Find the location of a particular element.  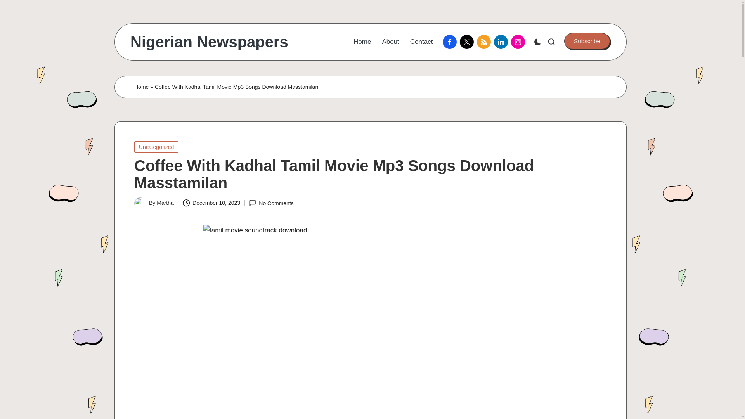

Subscribe is located at coordinates (587, 41).